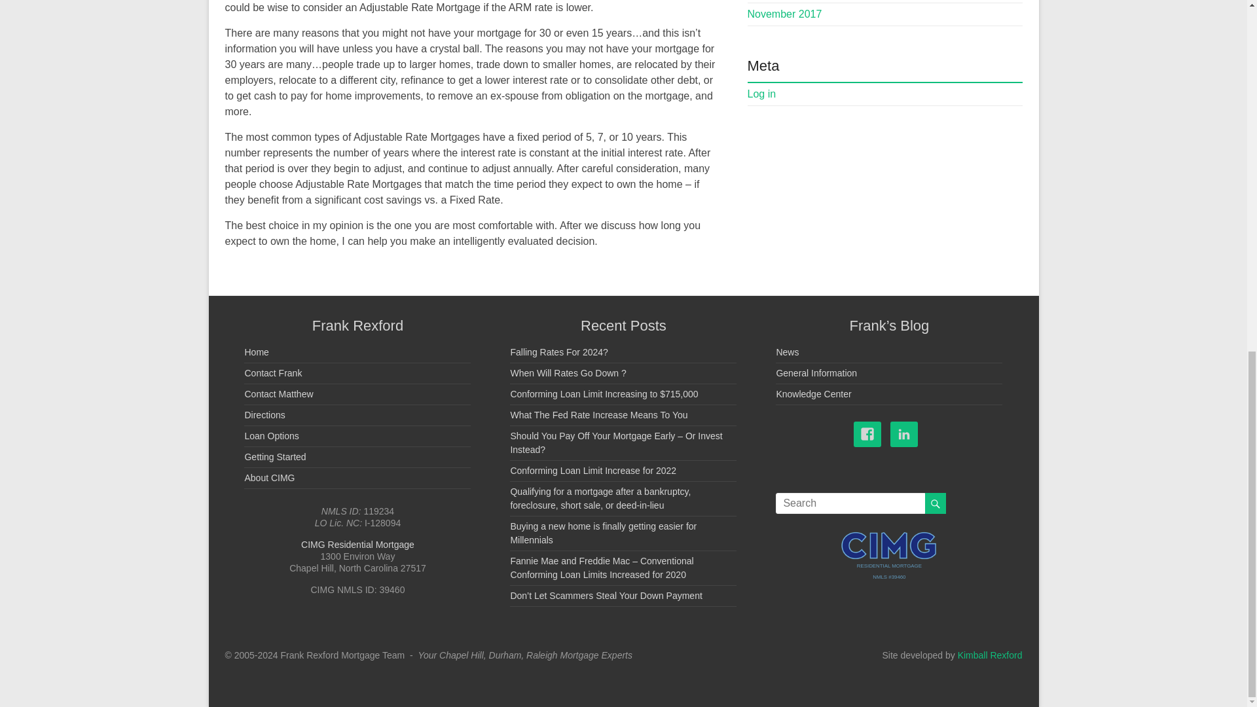 This screenshot has height=707, width=1257. What do you see at coordinates (272, 372) in the screenshot?
I see `Contact Frank` at bounding box center [272, 372].